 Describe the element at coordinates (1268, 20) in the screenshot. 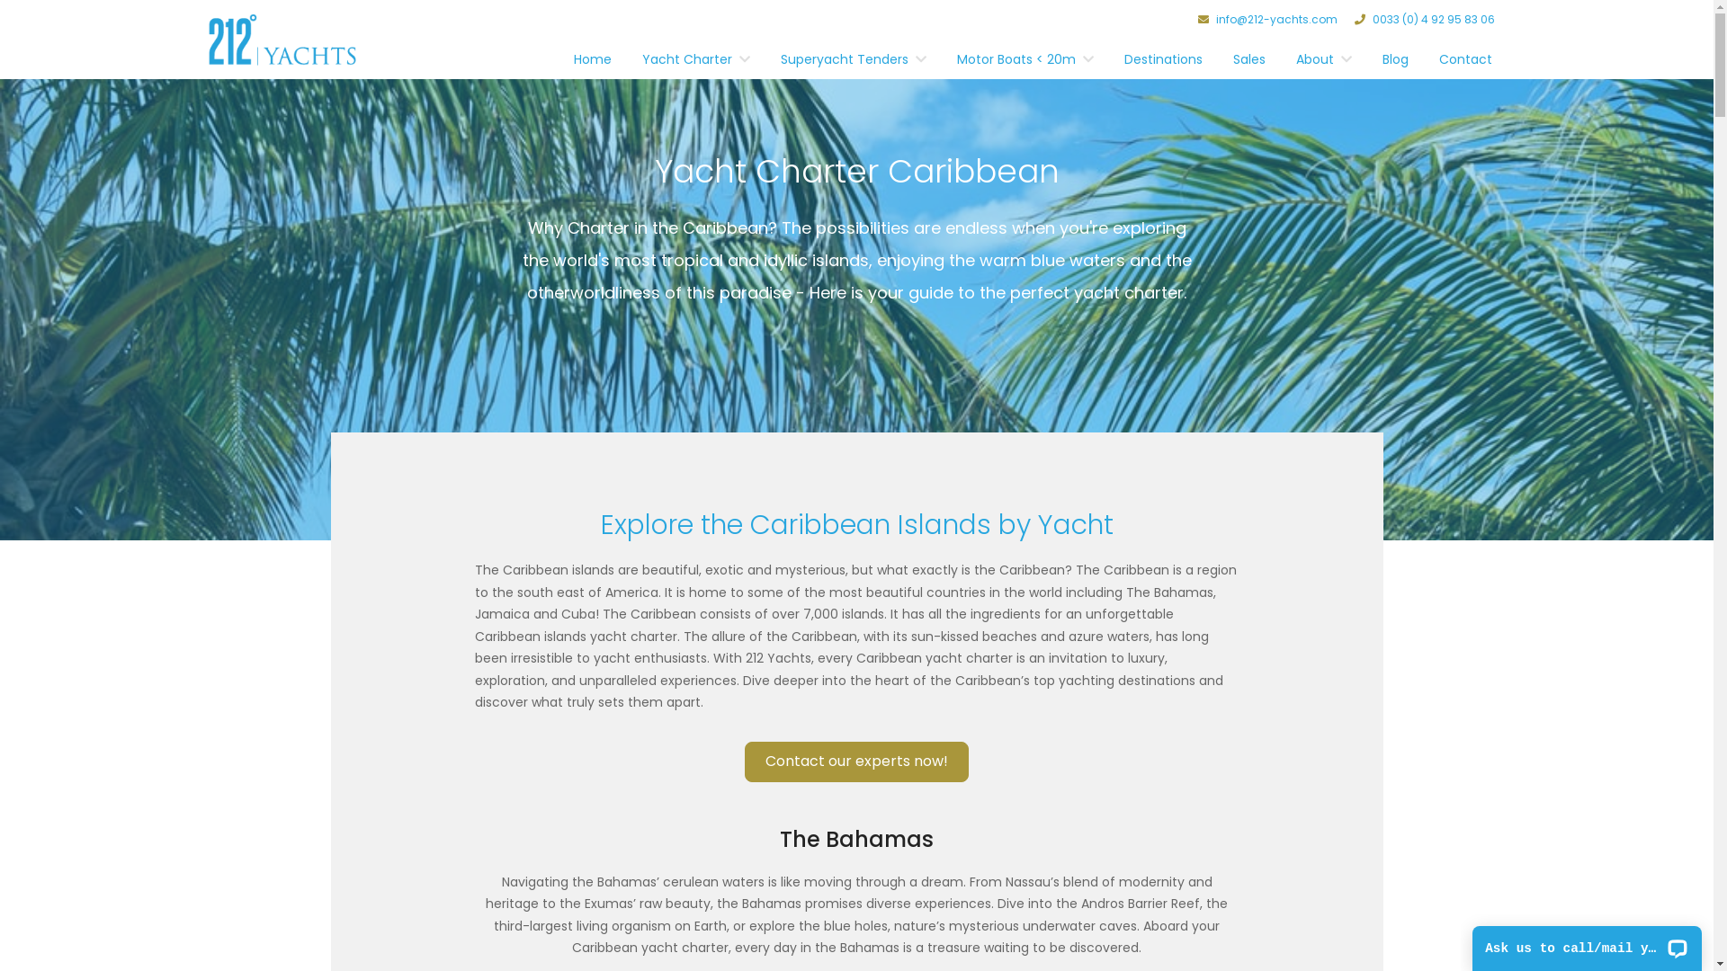

I see `info@212-yachts.com` at that location.